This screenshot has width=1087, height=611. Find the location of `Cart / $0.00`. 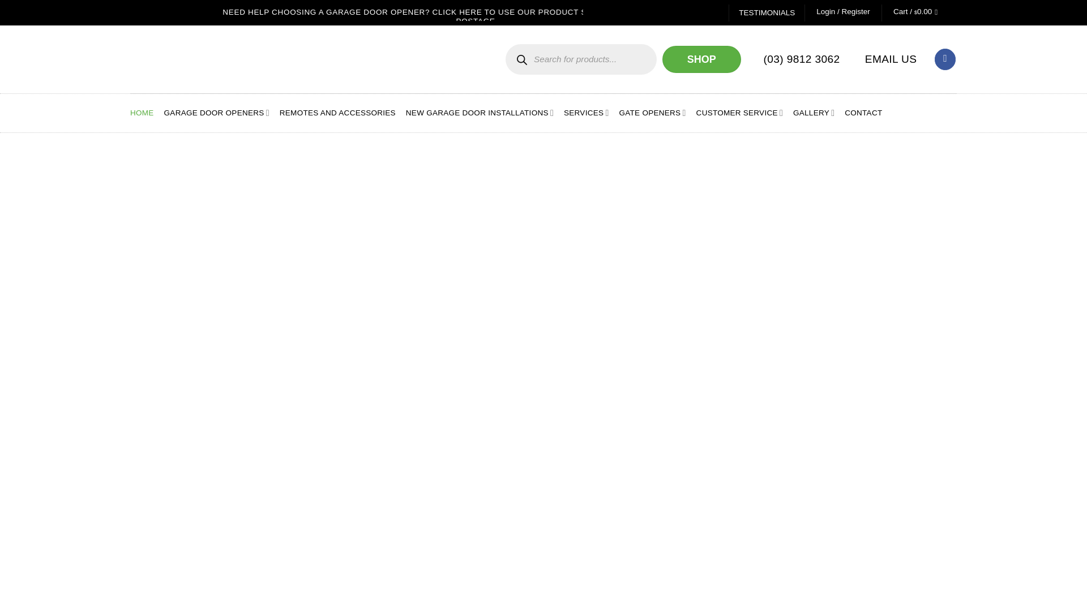

Cart / $0.00 is located at coordinates (918, 12).